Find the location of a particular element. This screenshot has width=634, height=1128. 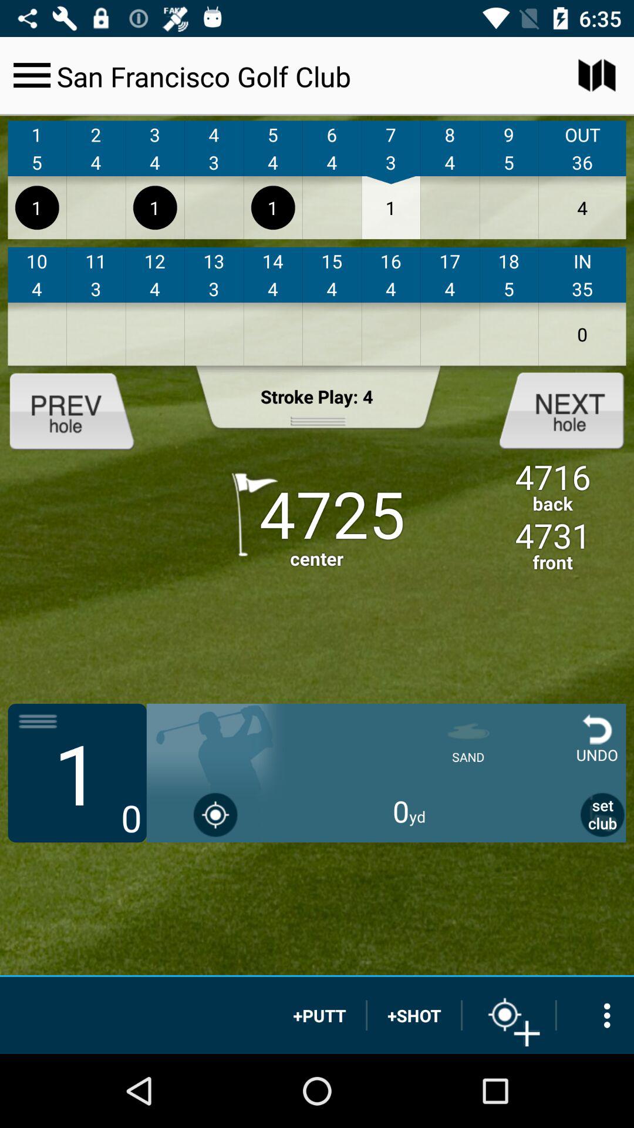

use gps location is located at coordinates (216, 814).